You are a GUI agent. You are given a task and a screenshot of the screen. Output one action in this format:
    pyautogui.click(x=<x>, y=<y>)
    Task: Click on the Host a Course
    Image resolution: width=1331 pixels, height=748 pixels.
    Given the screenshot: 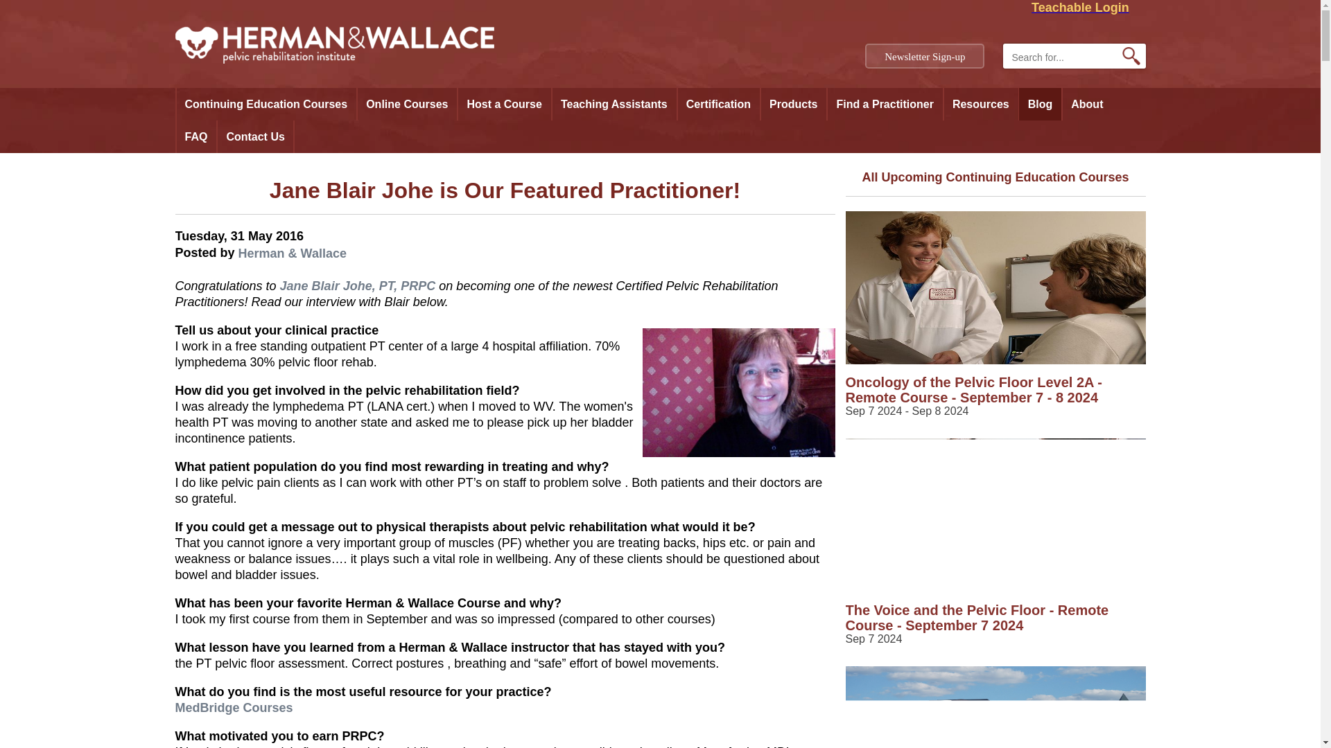 What is the action you would take?
    pyautogui.click(x=504, y=104)
    